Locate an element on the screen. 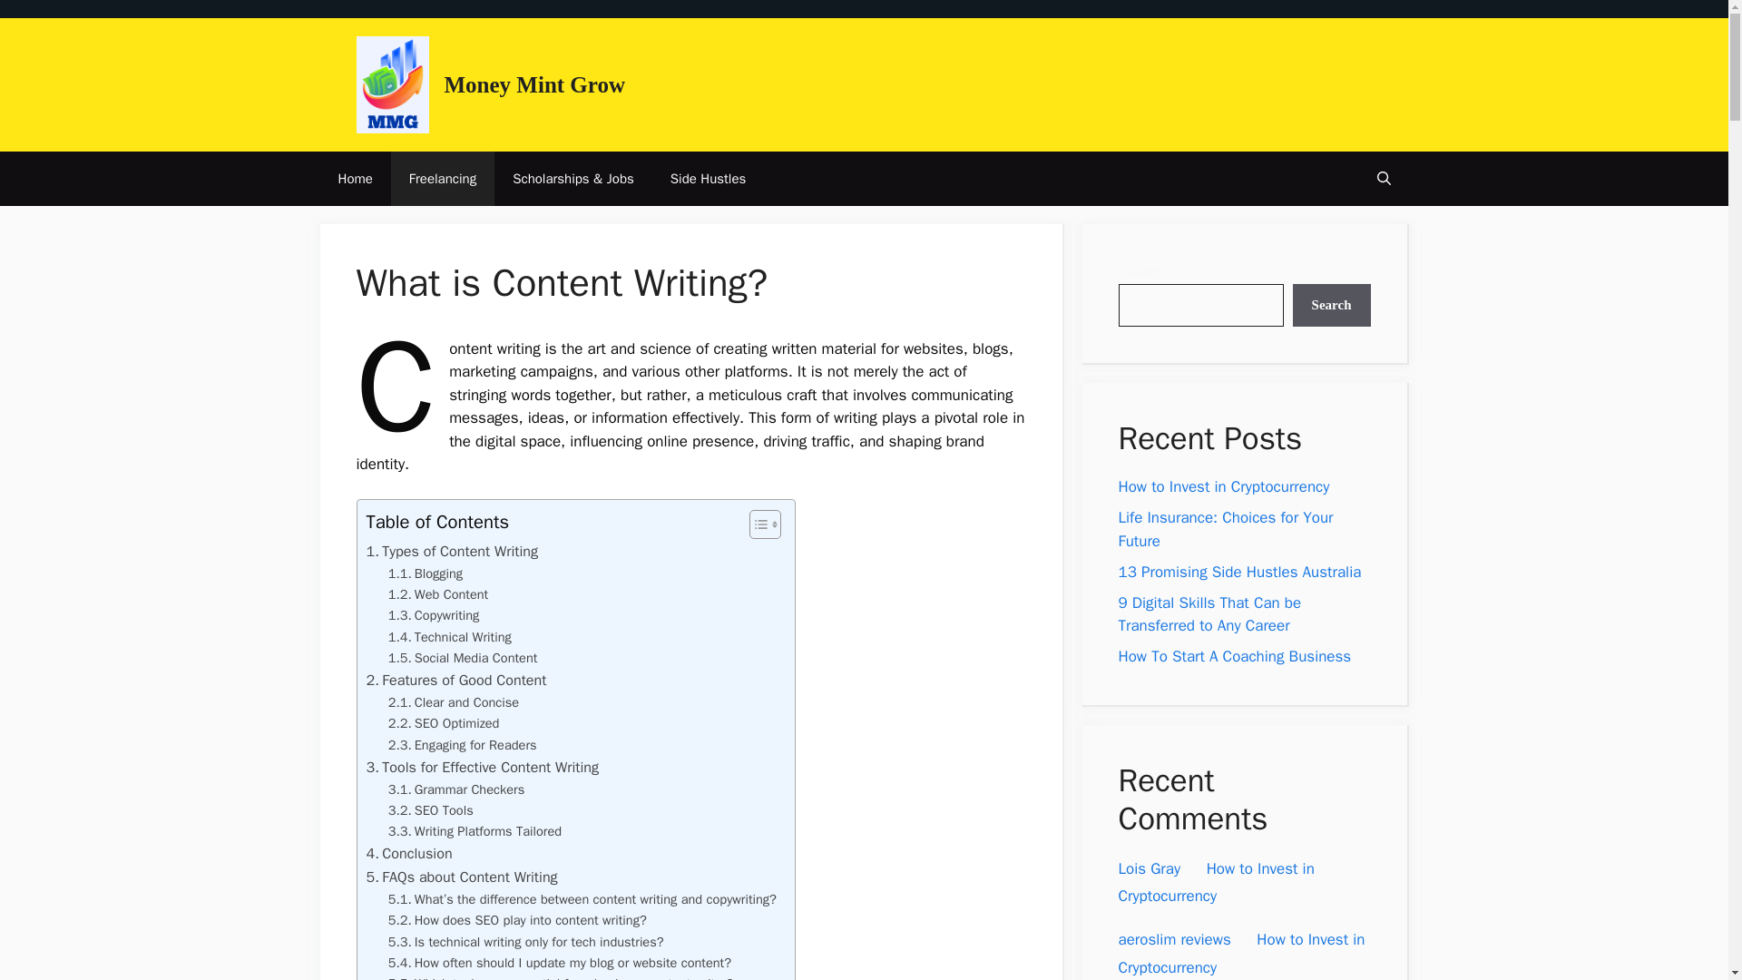 The image size is (1742, 980). SEO Optimized is located at coordinates (445, 723).